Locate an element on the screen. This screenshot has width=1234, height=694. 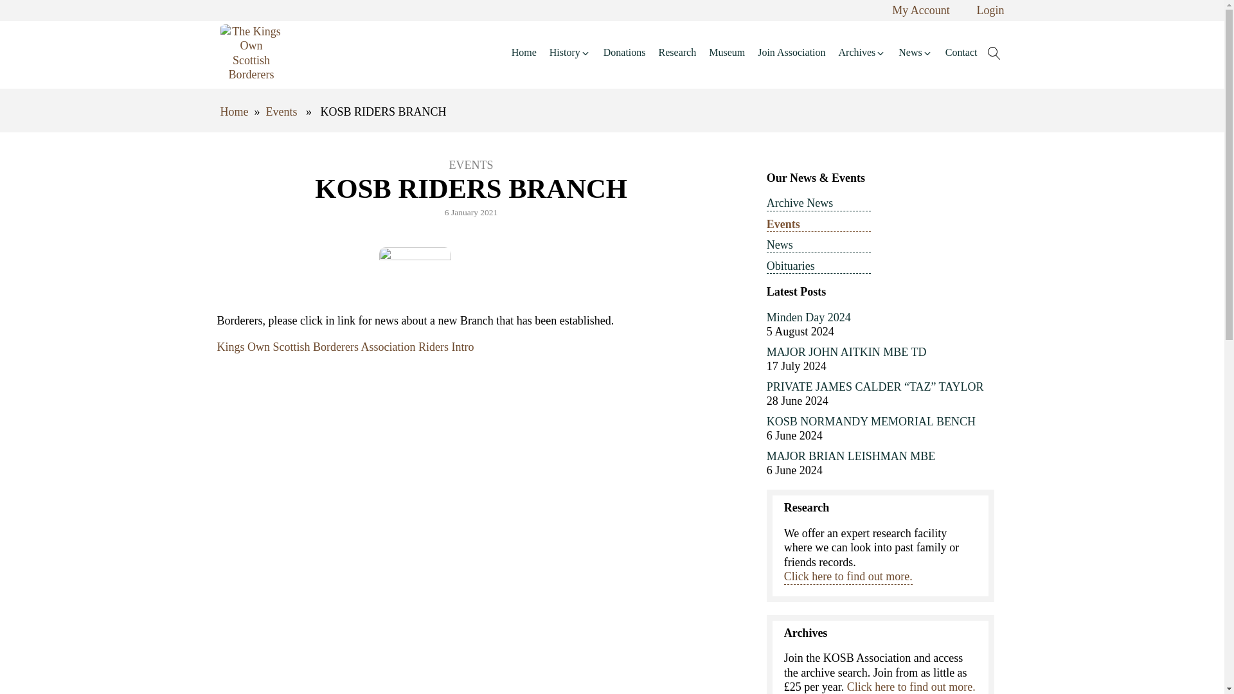
Contact is located at coordinates (961, 53).